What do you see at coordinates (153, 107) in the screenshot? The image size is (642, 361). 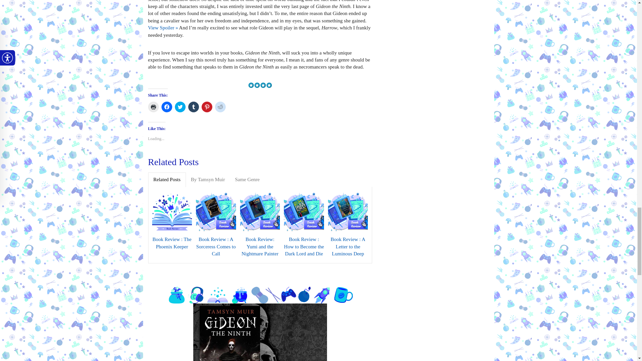 I see `Click to print` at bounding box center [153, 107].